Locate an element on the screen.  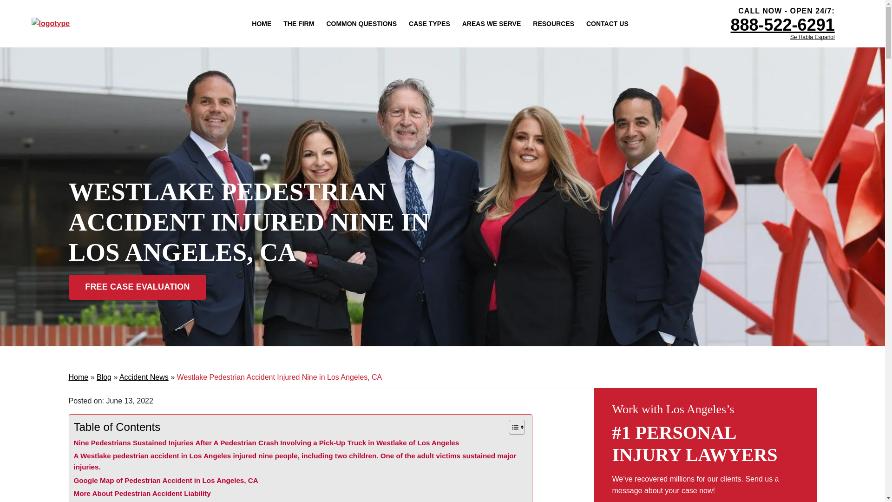
Google Map of Pedestrian Accident in Los Angeles, CA is located at coordinates (165, 481).